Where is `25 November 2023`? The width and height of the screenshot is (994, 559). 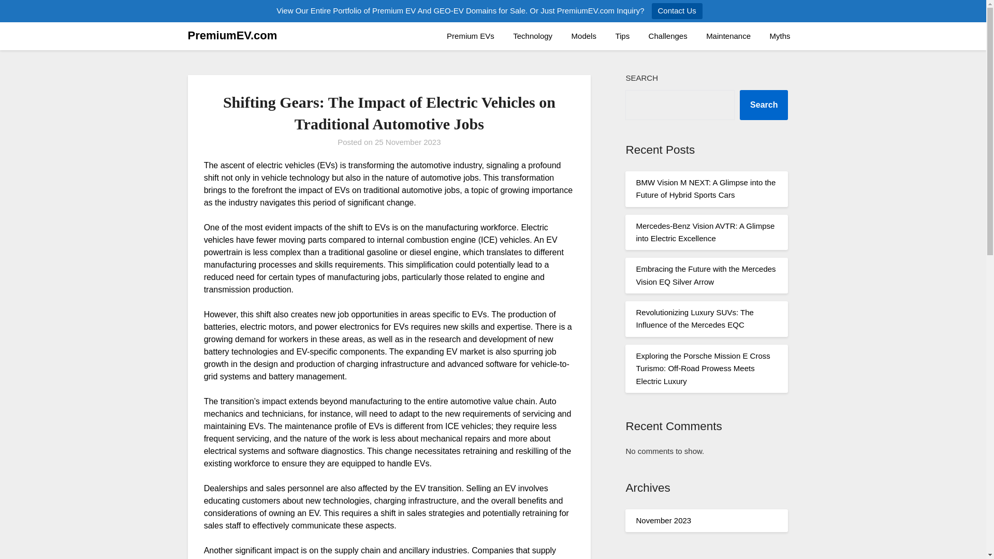 25 November 2023 is located at coordinates (408, 142).